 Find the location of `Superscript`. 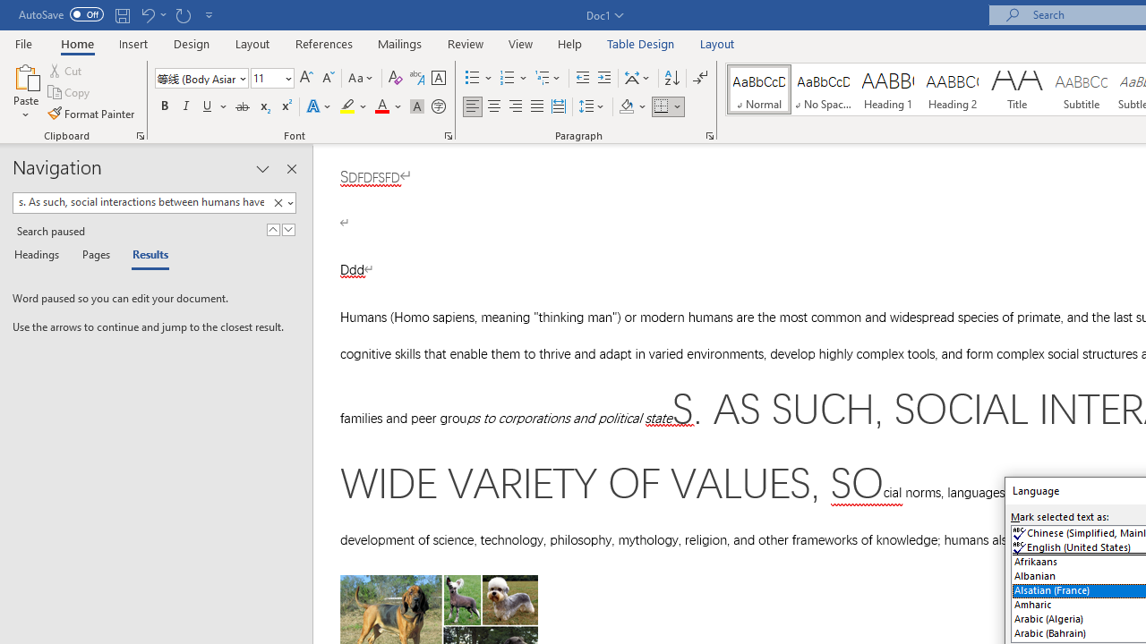

Superscript is located at coordinates (286, 107).